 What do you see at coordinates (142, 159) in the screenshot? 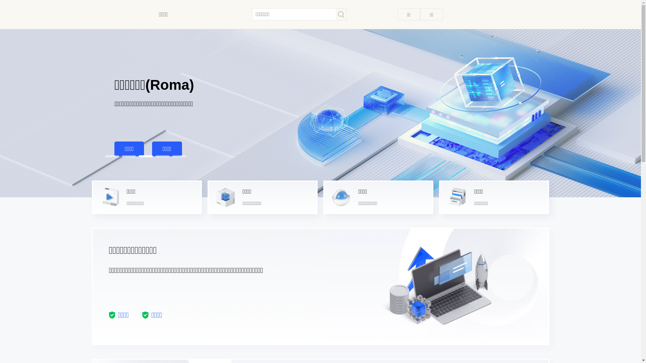
I see `3` at bounding box center [142, 159].